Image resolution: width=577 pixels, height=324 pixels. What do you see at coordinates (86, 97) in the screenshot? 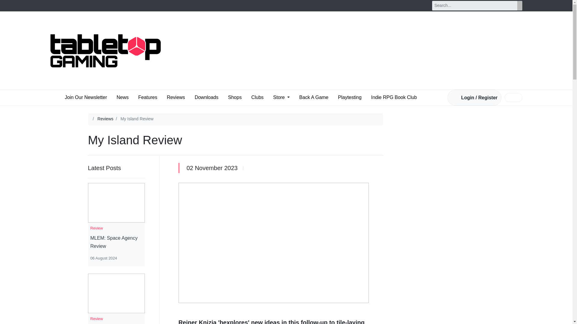
I see `Join Our Newsletter` at bounding box center [86, 97].